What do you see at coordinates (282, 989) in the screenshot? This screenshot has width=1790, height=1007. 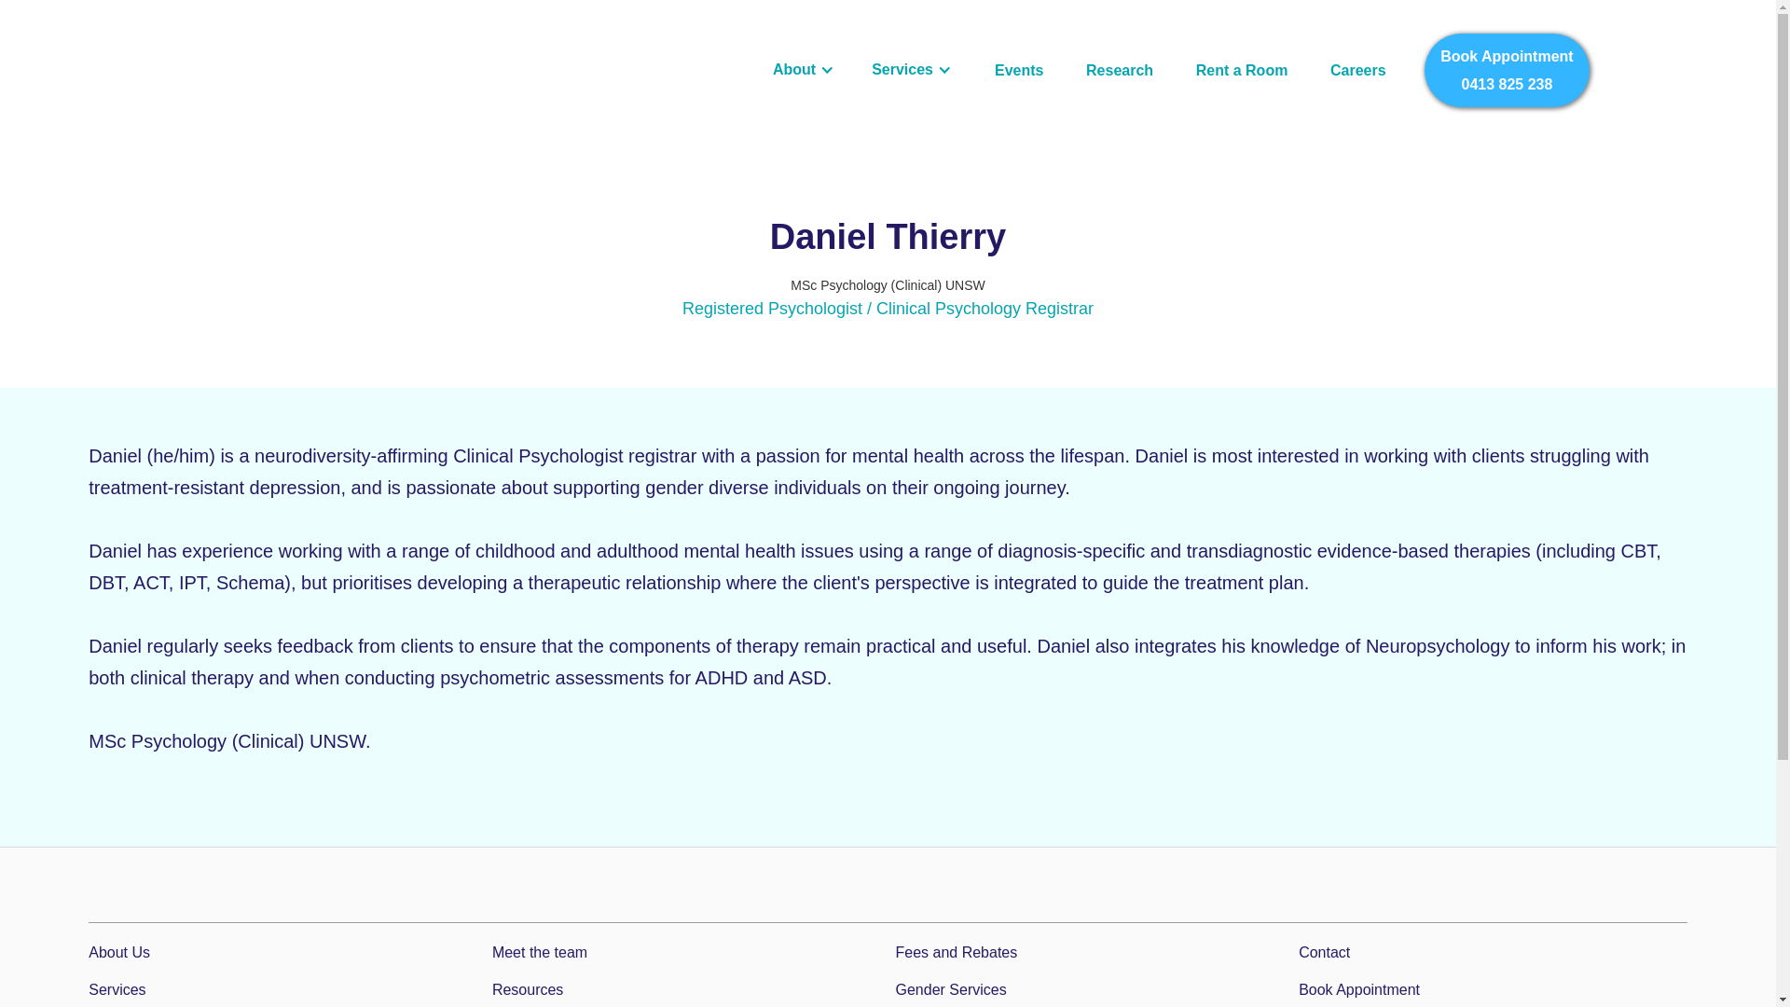 I see `Book Appointment` at bounding box center [282, 989].